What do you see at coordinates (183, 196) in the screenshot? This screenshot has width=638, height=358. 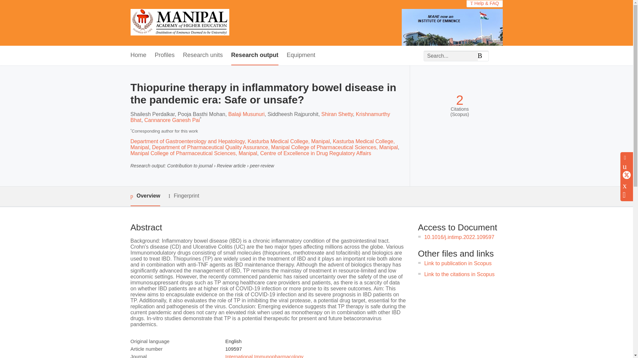 I see `Fingerprint` at bounding box center [183, 196].